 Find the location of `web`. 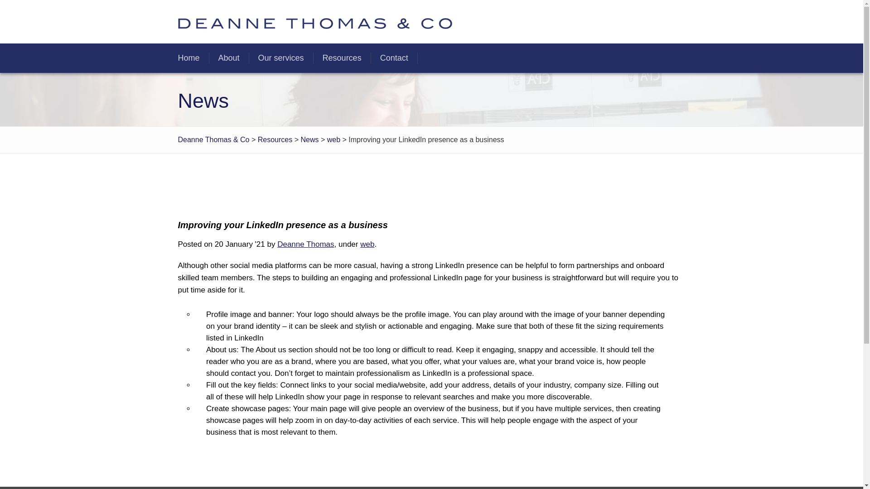

web is located at coordinates (367, 244).